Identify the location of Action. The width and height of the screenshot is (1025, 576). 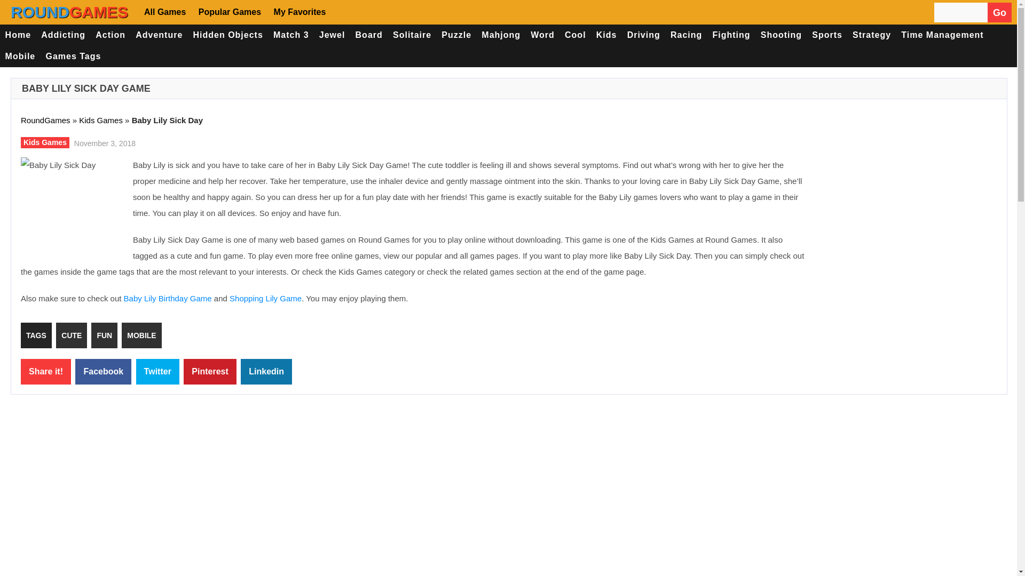
(111, 35).